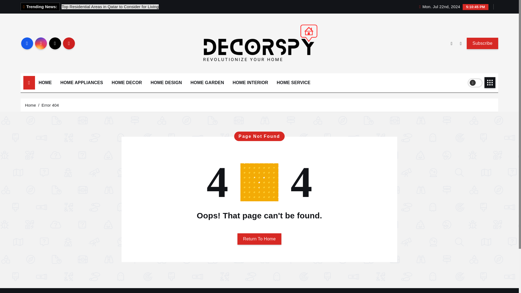 The image size is (521, 293). Describe the element at coordinates (294, 82) in the screenshot. I see `HOME SERVICE` at that location.